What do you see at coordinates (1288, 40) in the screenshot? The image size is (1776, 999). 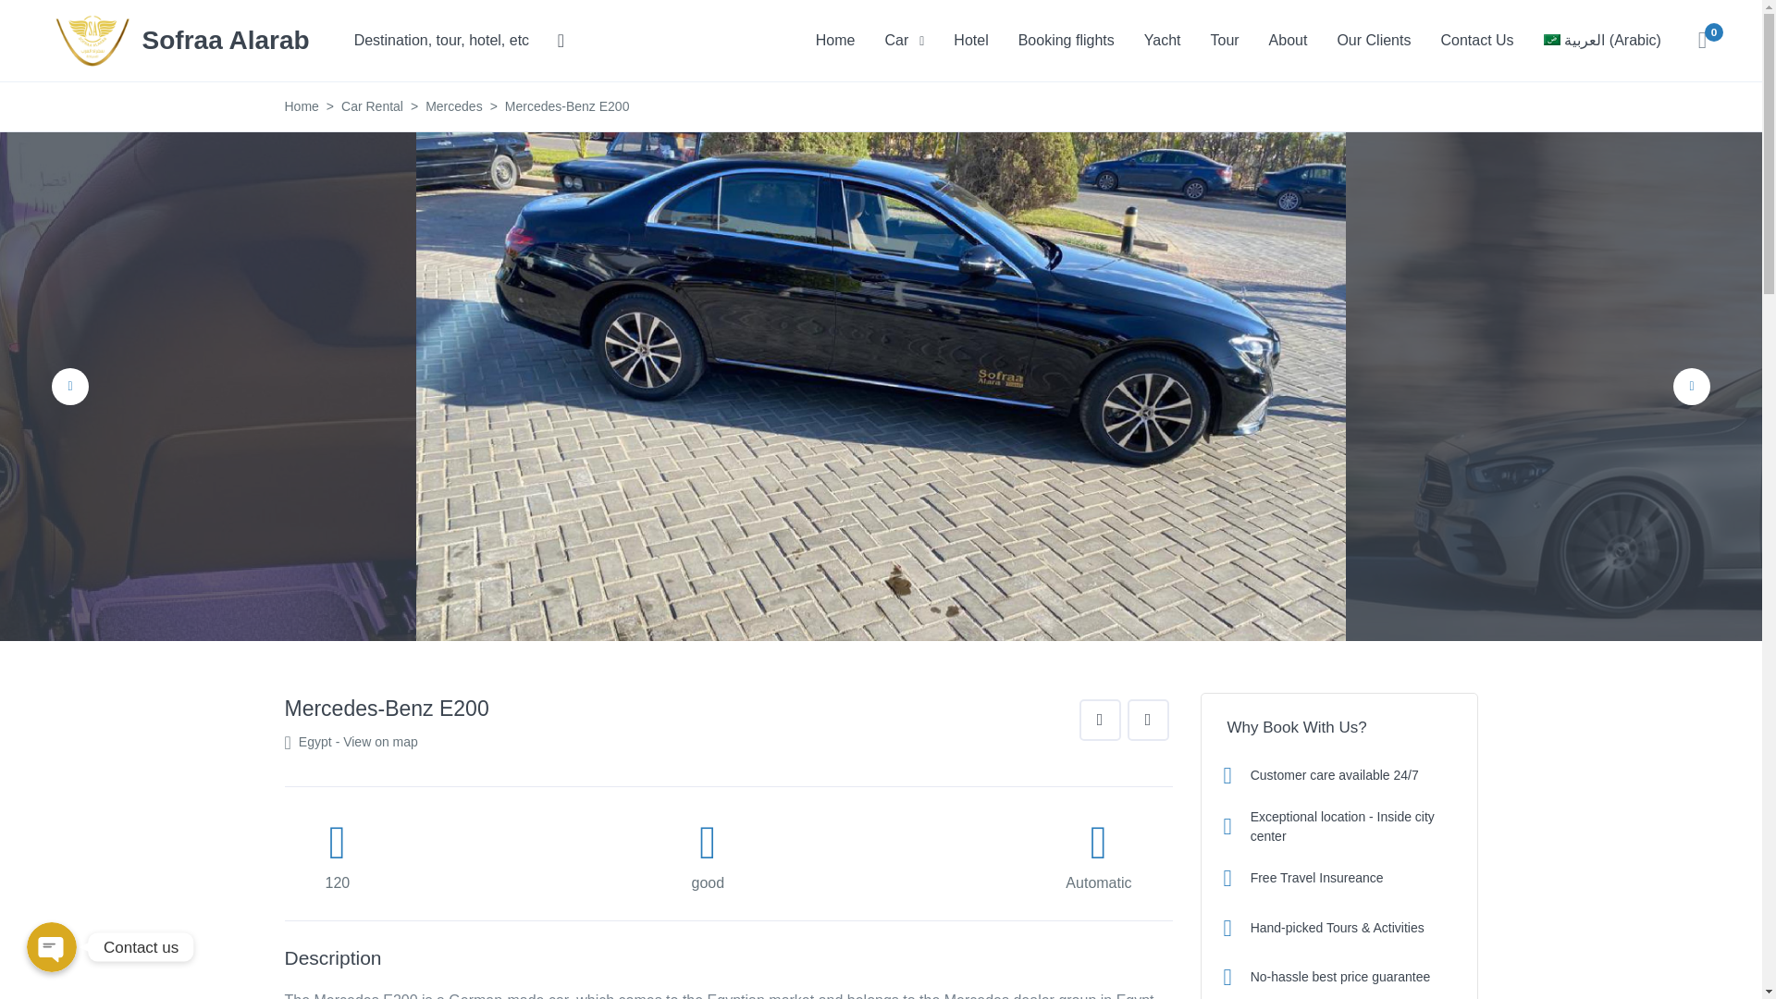 I see `About` at bounding box center [1288, 40].